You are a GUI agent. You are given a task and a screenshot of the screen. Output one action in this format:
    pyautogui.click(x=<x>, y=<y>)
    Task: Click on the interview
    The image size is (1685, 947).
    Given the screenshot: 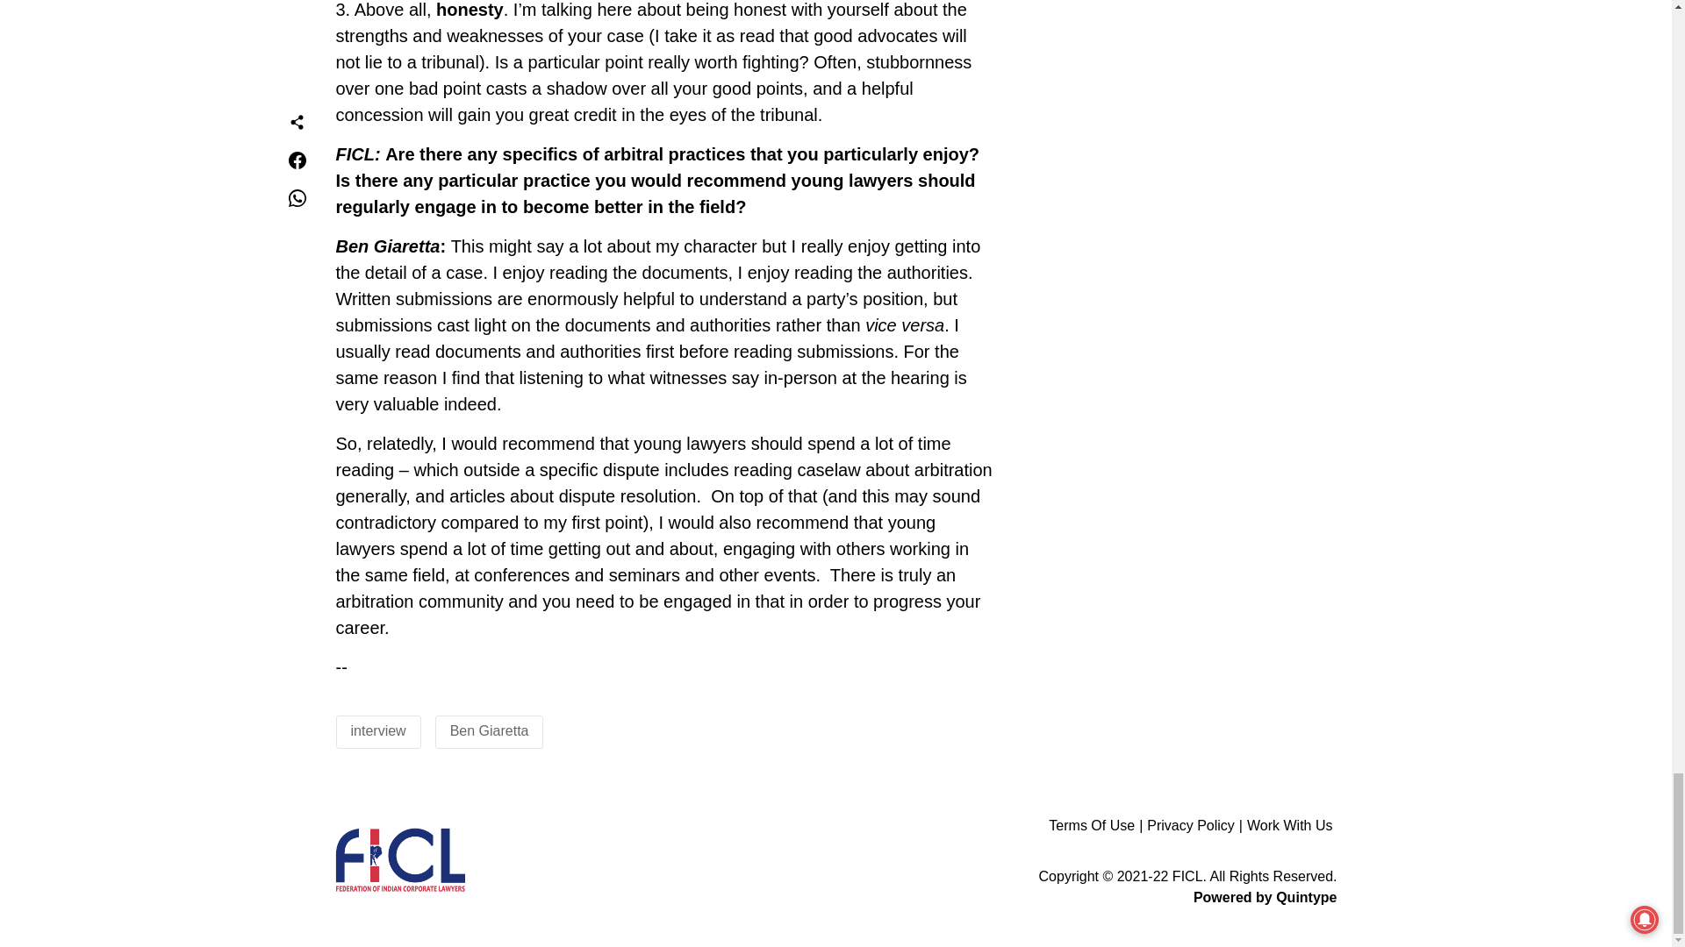 What is the action you would take?
    pyautogui.click(x=377, y=731)
    